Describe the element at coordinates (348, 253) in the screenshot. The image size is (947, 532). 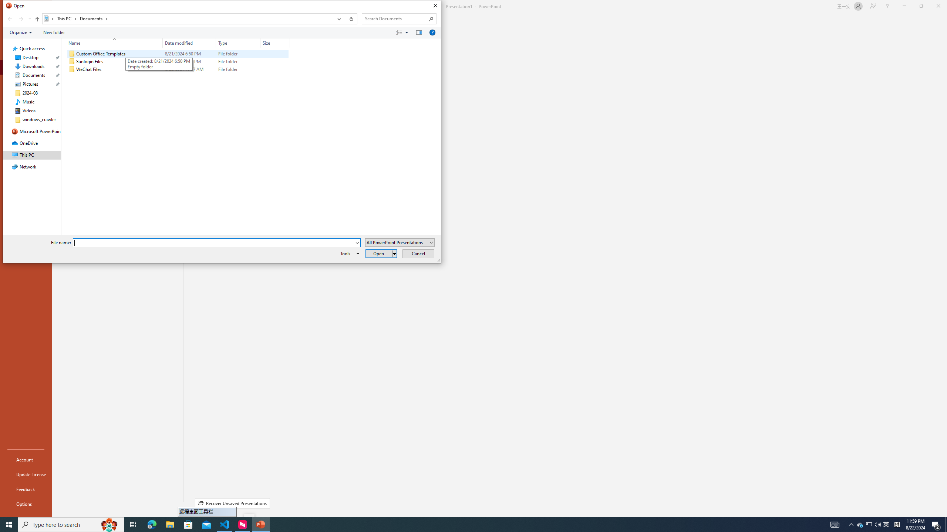
I see `Tools` at that location.